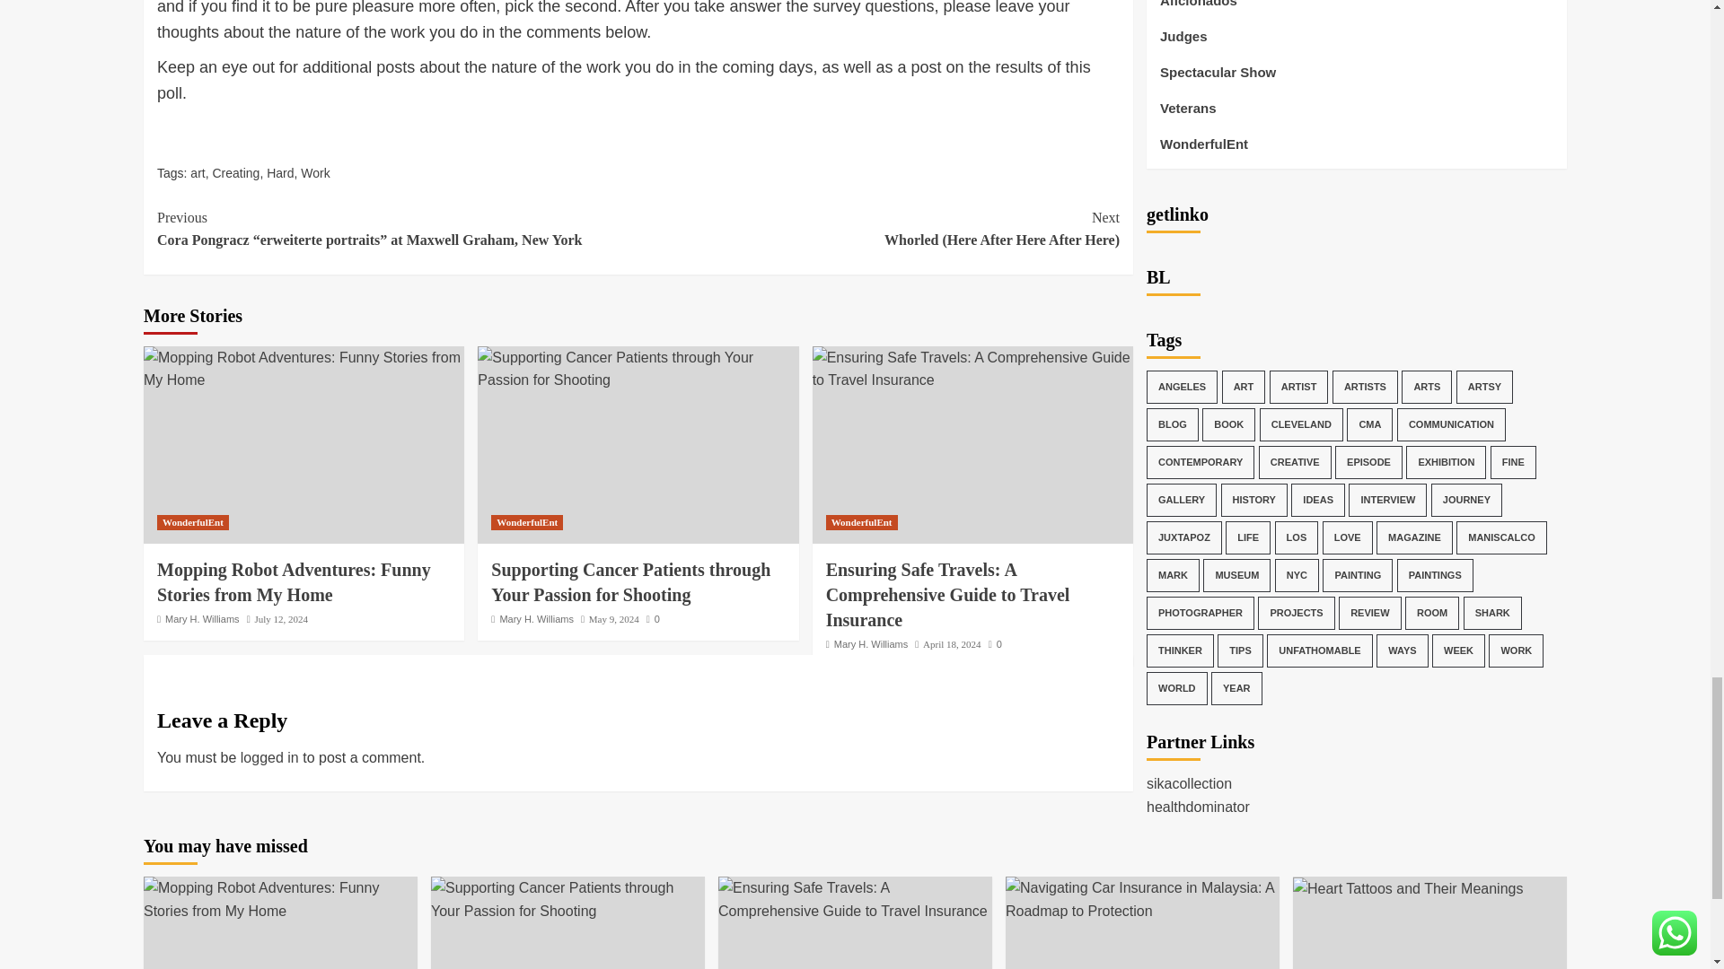 This screenshot has width=1724, height=969. Describe the element at coordinates (314, 172) in the screenshot. I see `Work` at that location.